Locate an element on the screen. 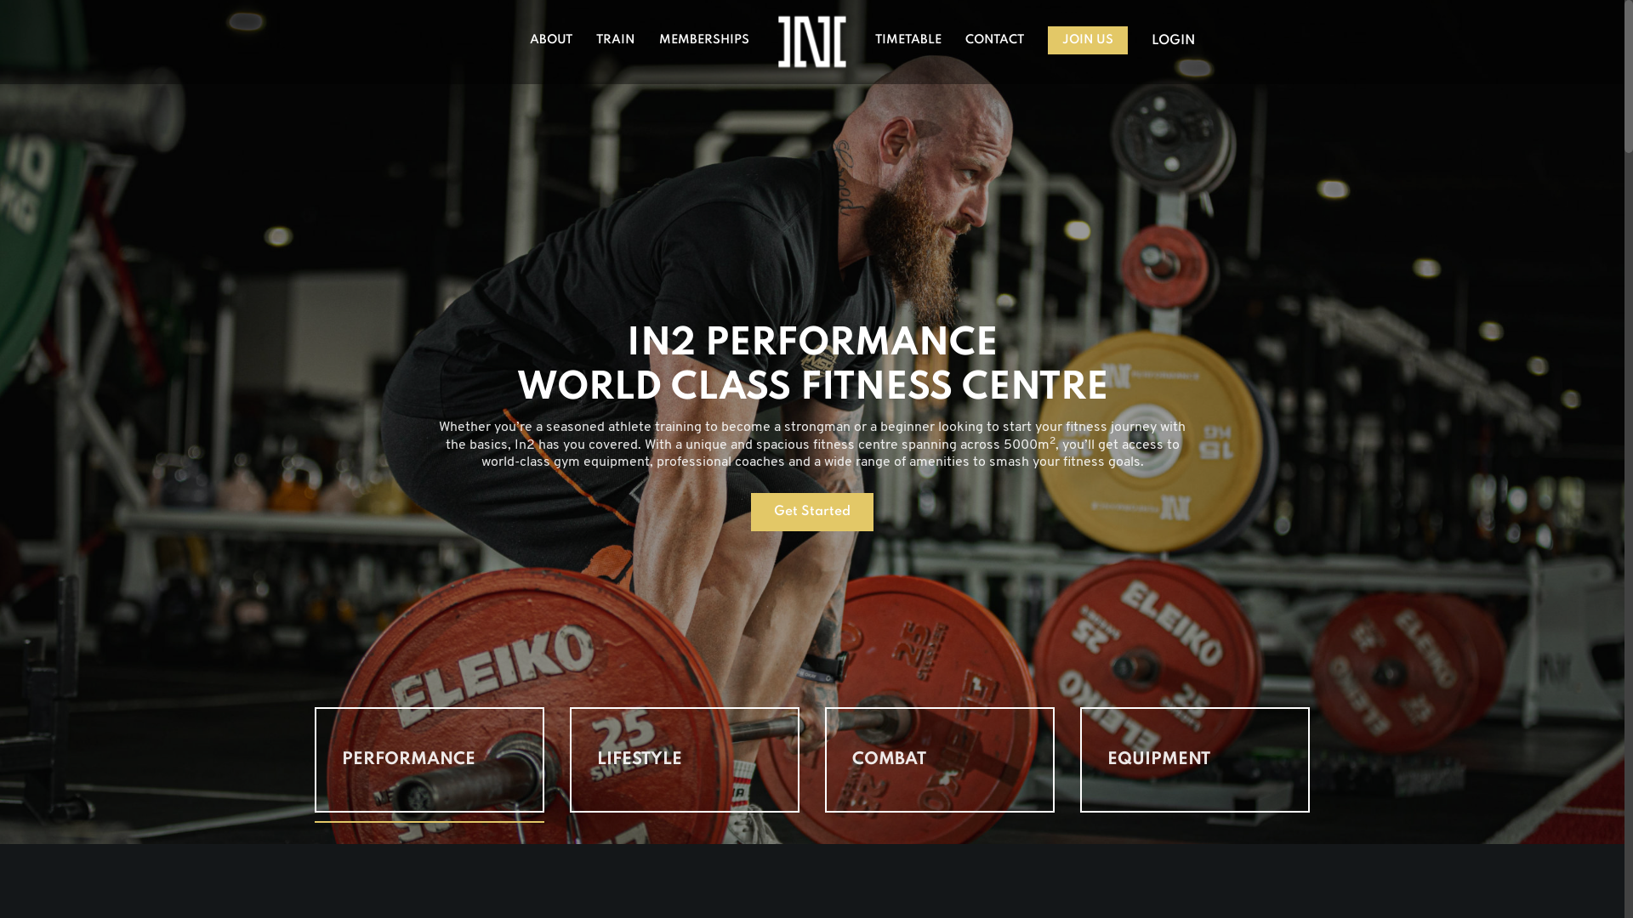 This screenshot has width=1633, height=918. LOGIN is located at coordinates (1174, 40).